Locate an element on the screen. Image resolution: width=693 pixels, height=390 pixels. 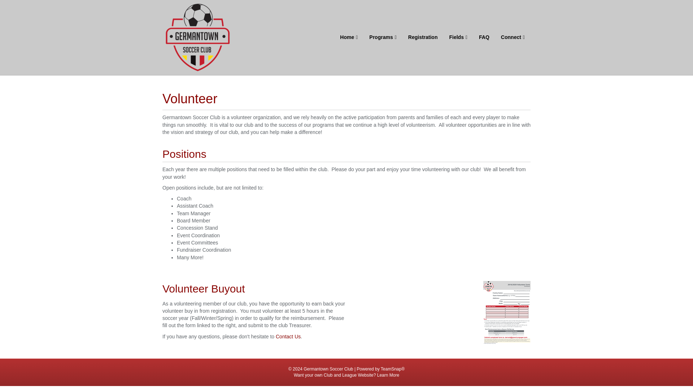
Powered by TeamSnap is located at coordinates (393, 369).